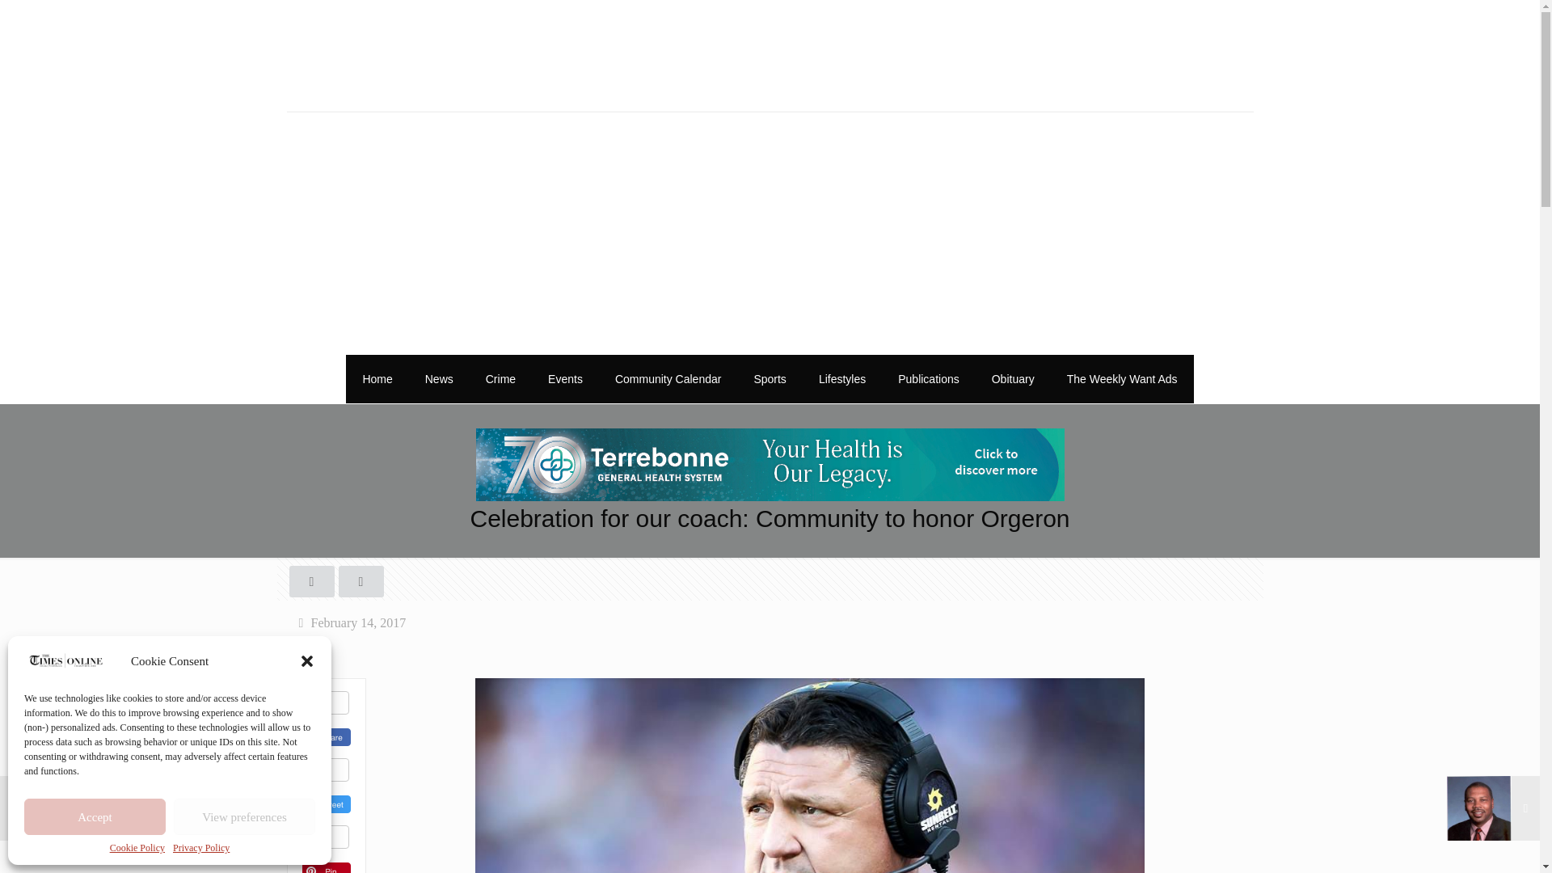 The width and height of the screenshot is (1552, 873). Describe the element at coordinates (137, 848) in the screenshot. I see `Cookie Policy` at that location.